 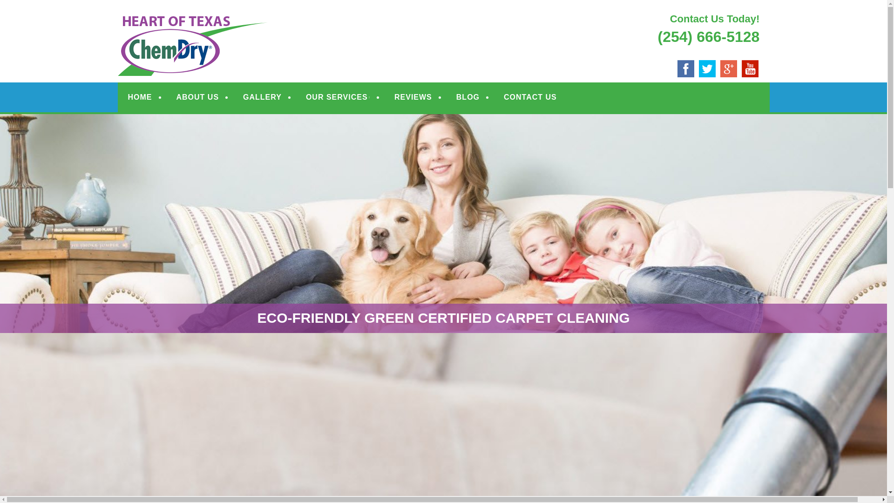 What do you see at coordinates (197, 97) in the screenshot?
I see `ABOUT US` at bounding box center [197, 97].